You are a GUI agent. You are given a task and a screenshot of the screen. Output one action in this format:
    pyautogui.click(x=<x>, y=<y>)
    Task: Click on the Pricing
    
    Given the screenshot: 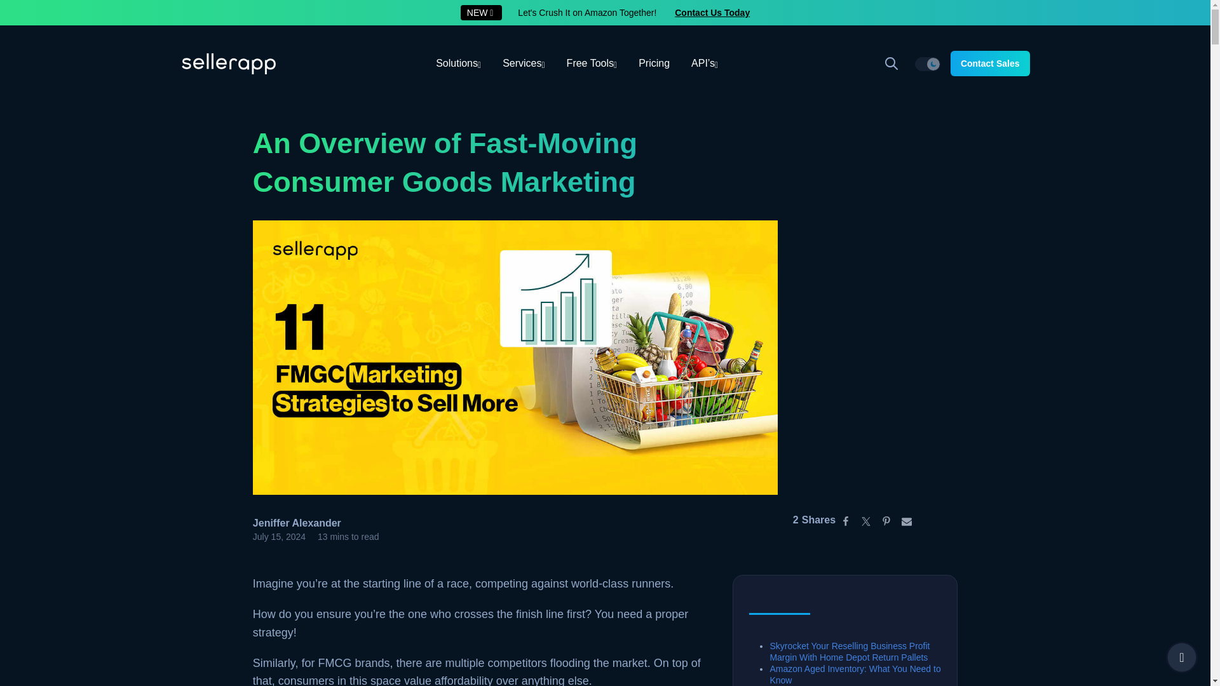 What is the action you would take?
    pyautogui.click(x=654, y=64)
    